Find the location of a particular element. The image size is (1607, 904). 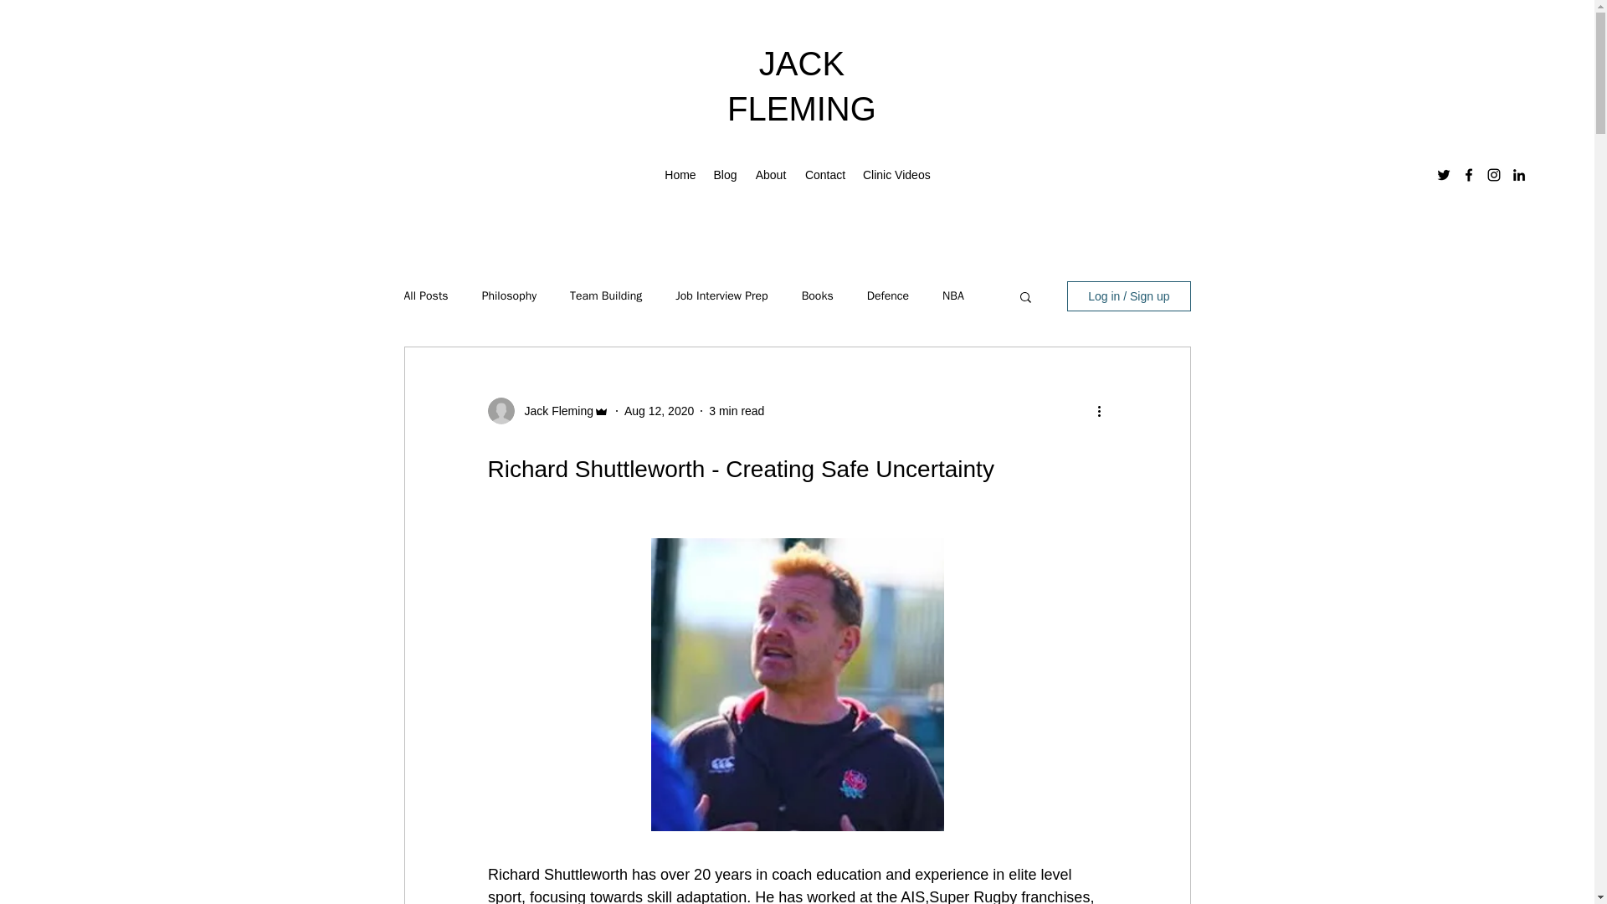

JACK FLEMING is located at coordinates (802, 86).